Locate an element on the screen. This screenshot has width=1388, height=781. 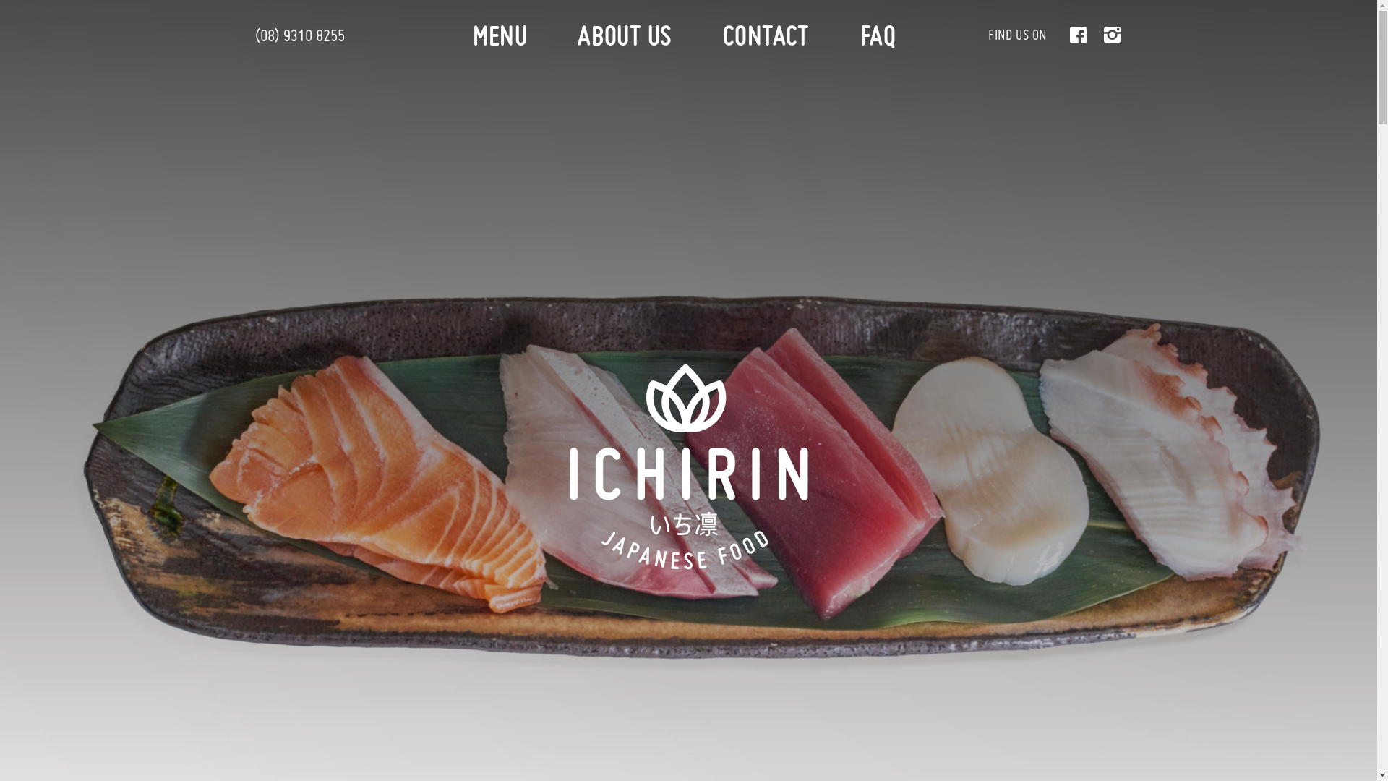
MENU is located at coordinates (500, 40).